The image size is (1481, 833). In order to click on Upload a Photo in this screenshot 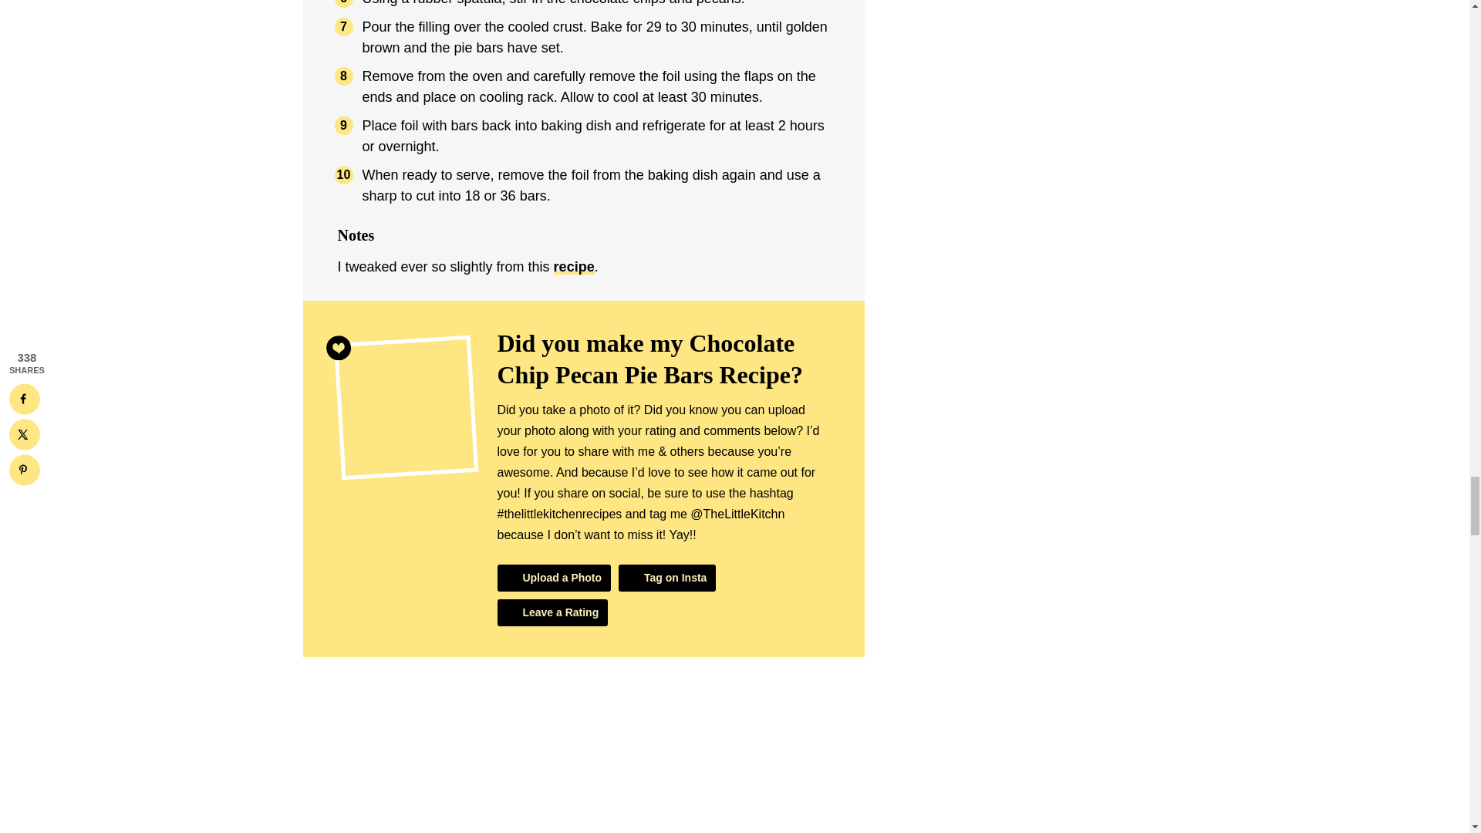, I will do `click(553, 578)`.